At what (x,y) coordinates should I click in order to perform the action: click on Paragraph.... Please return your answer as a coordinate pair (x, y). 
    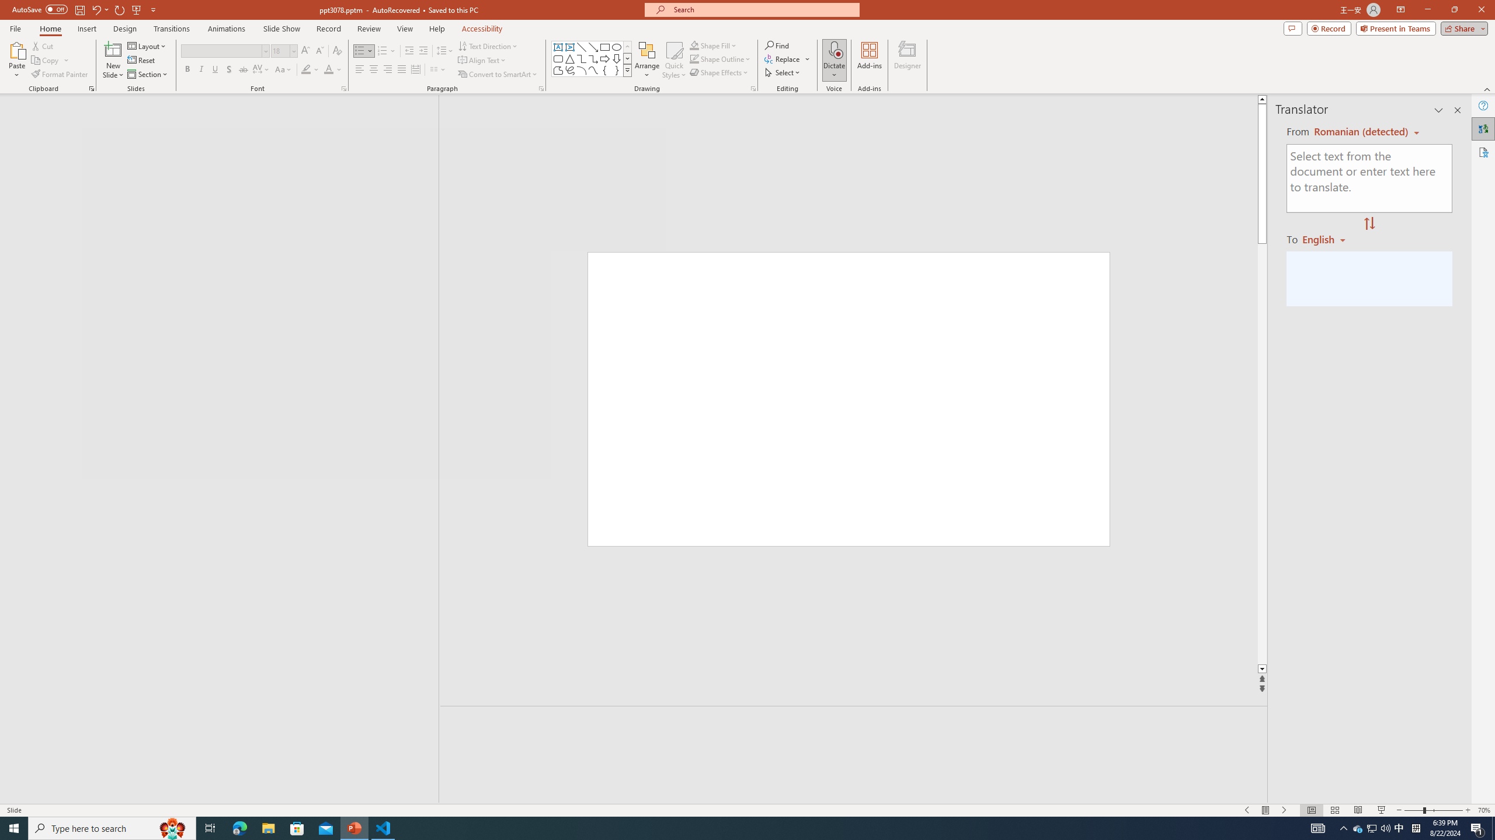
    Looking at the image, I should click on (541, 89).